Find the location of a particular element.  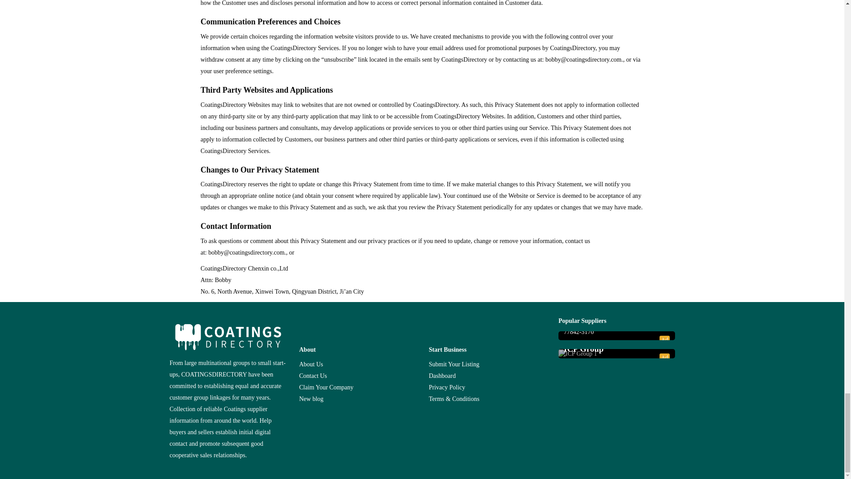

ICP Group is located at coordinates (617, 349).